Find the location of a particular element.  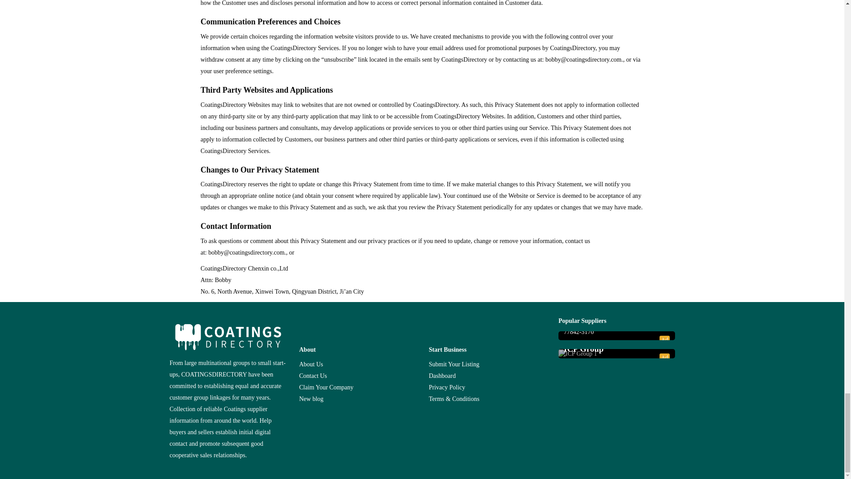

ICP Group is located at coordinates (617, 349).